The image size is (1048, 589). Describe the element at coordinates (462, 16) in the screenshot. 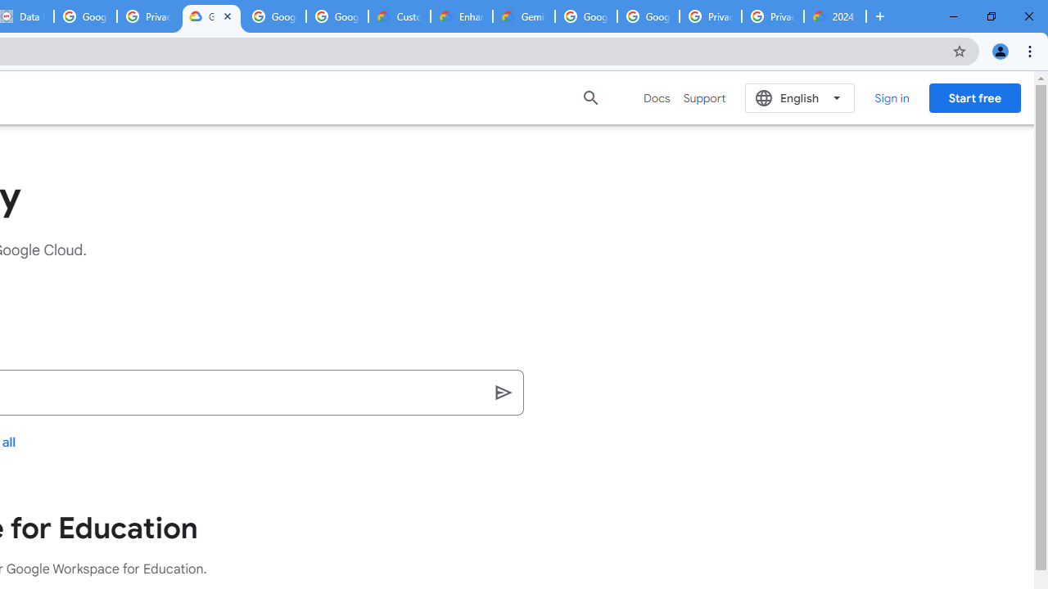

I see `Enhanced Support | Google Cloud` at that location.